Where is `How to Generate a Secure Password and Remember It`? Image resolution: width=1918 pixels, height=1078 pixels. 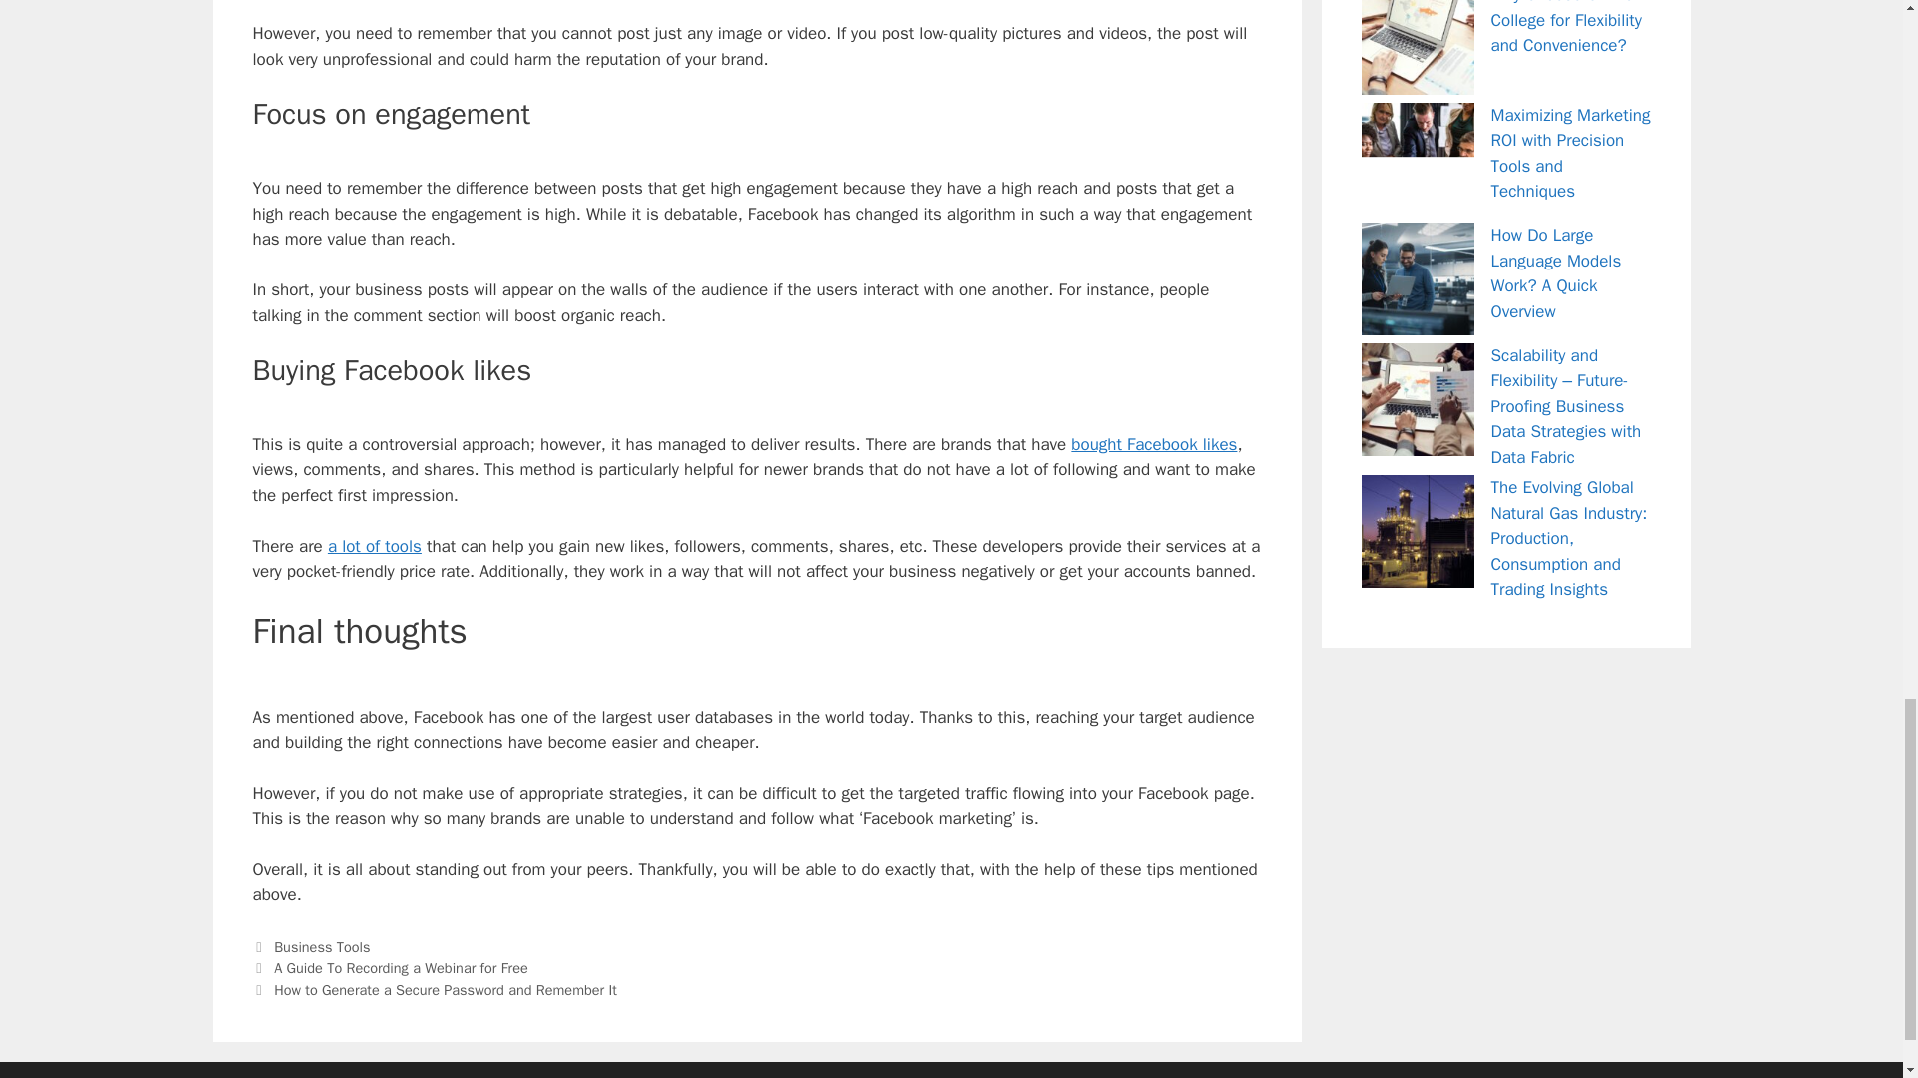 How to Generate a Secure Password and Remember It is located at coordinates (446, 990).